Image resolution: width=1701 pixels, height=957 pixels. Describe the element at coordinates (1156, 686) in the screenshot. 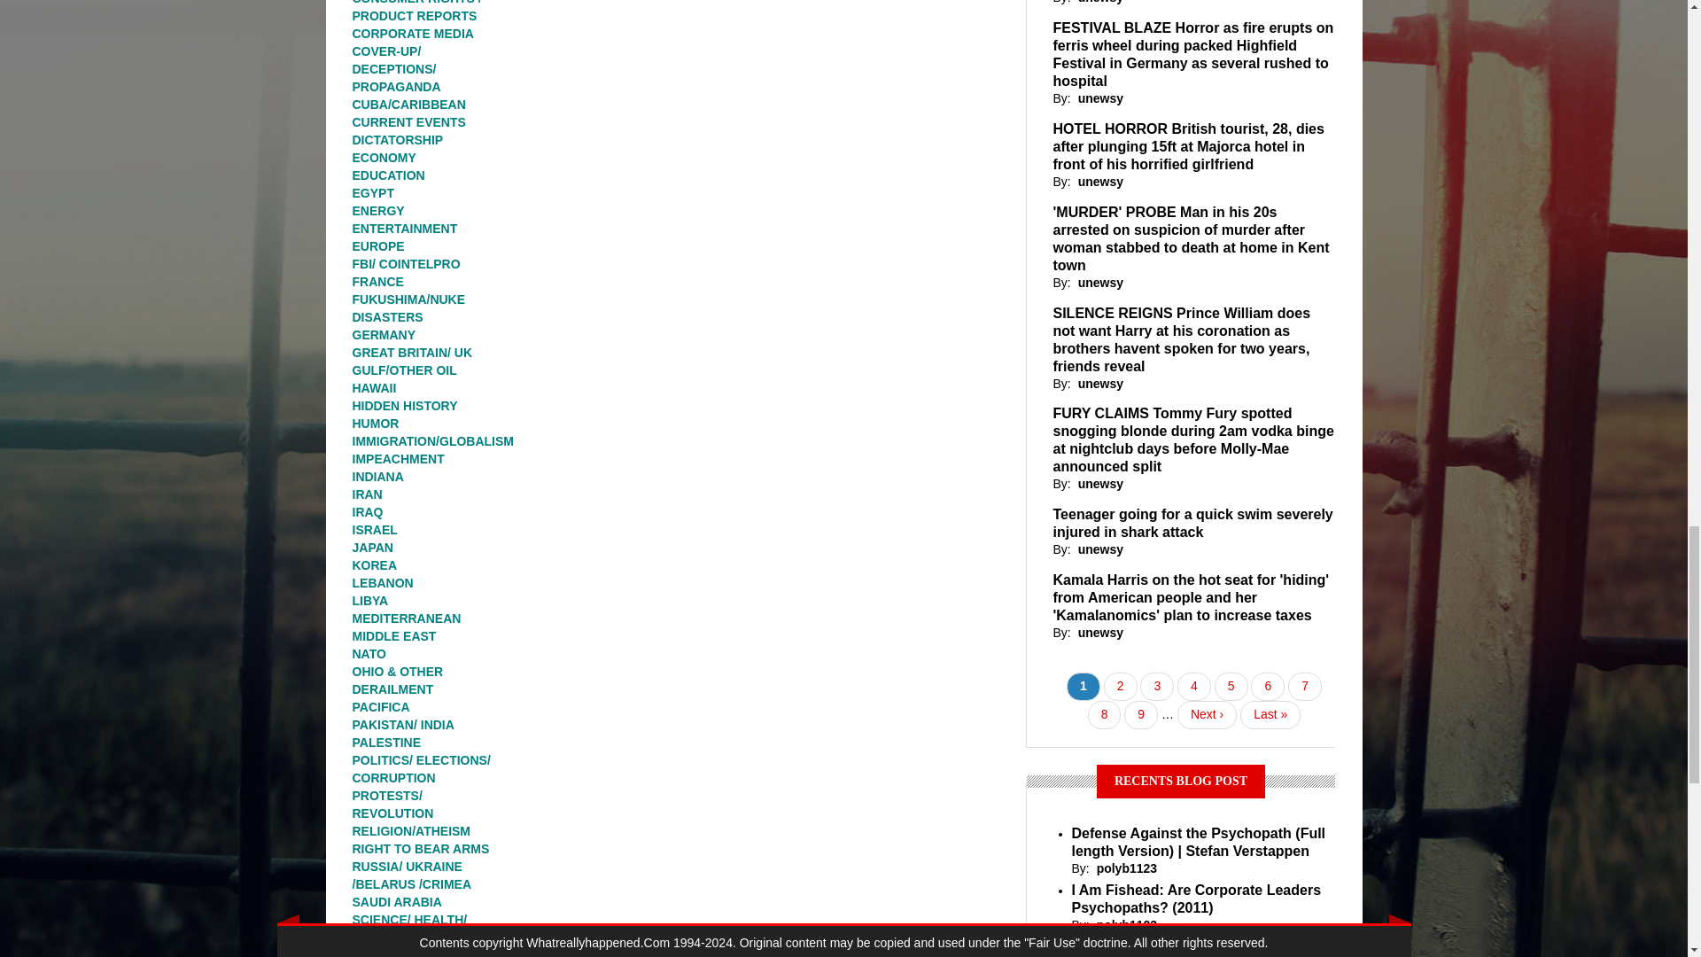

I see `Go to page 3` at that location.